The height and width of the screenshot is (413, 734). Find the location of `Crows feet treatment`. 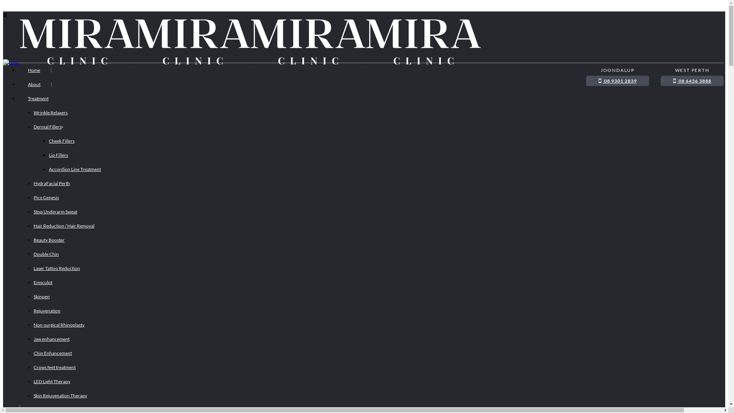

Crows feet treatment is located at coordinates (55, 367).